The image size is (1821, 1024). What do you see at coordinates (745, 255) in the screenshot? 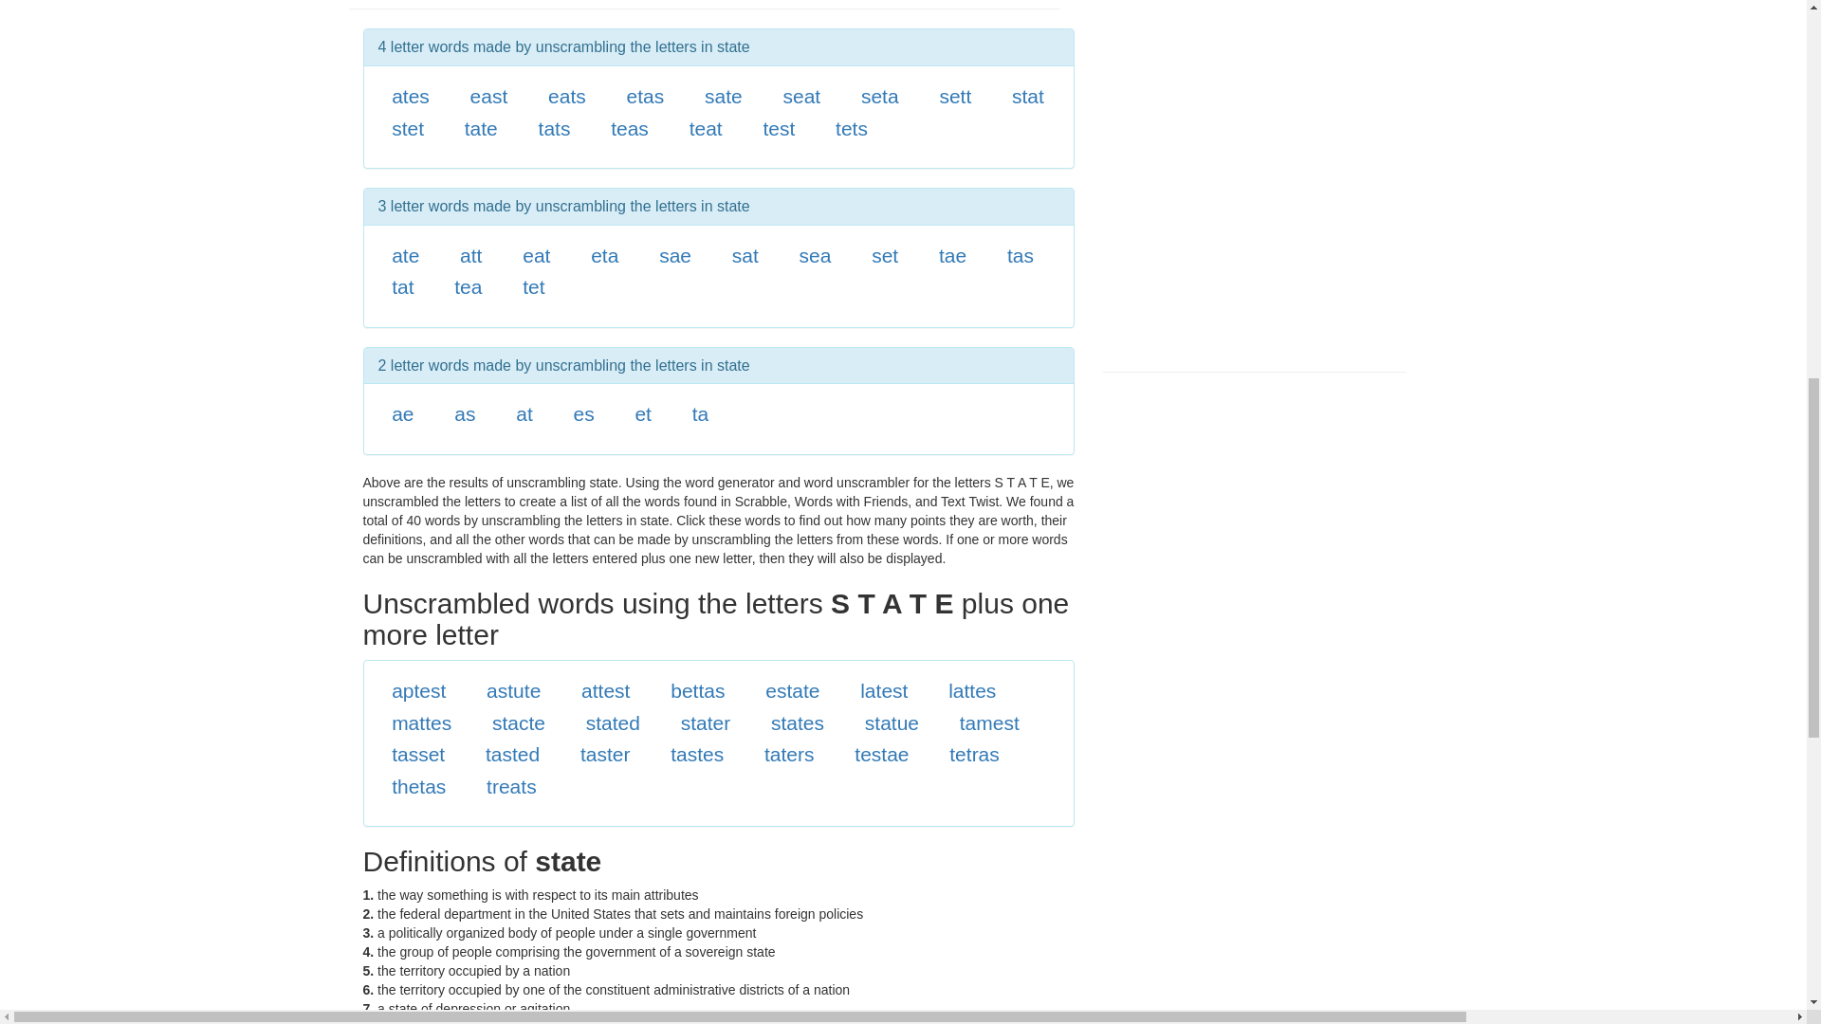
I see `sat` at bounding box center [745, 255].